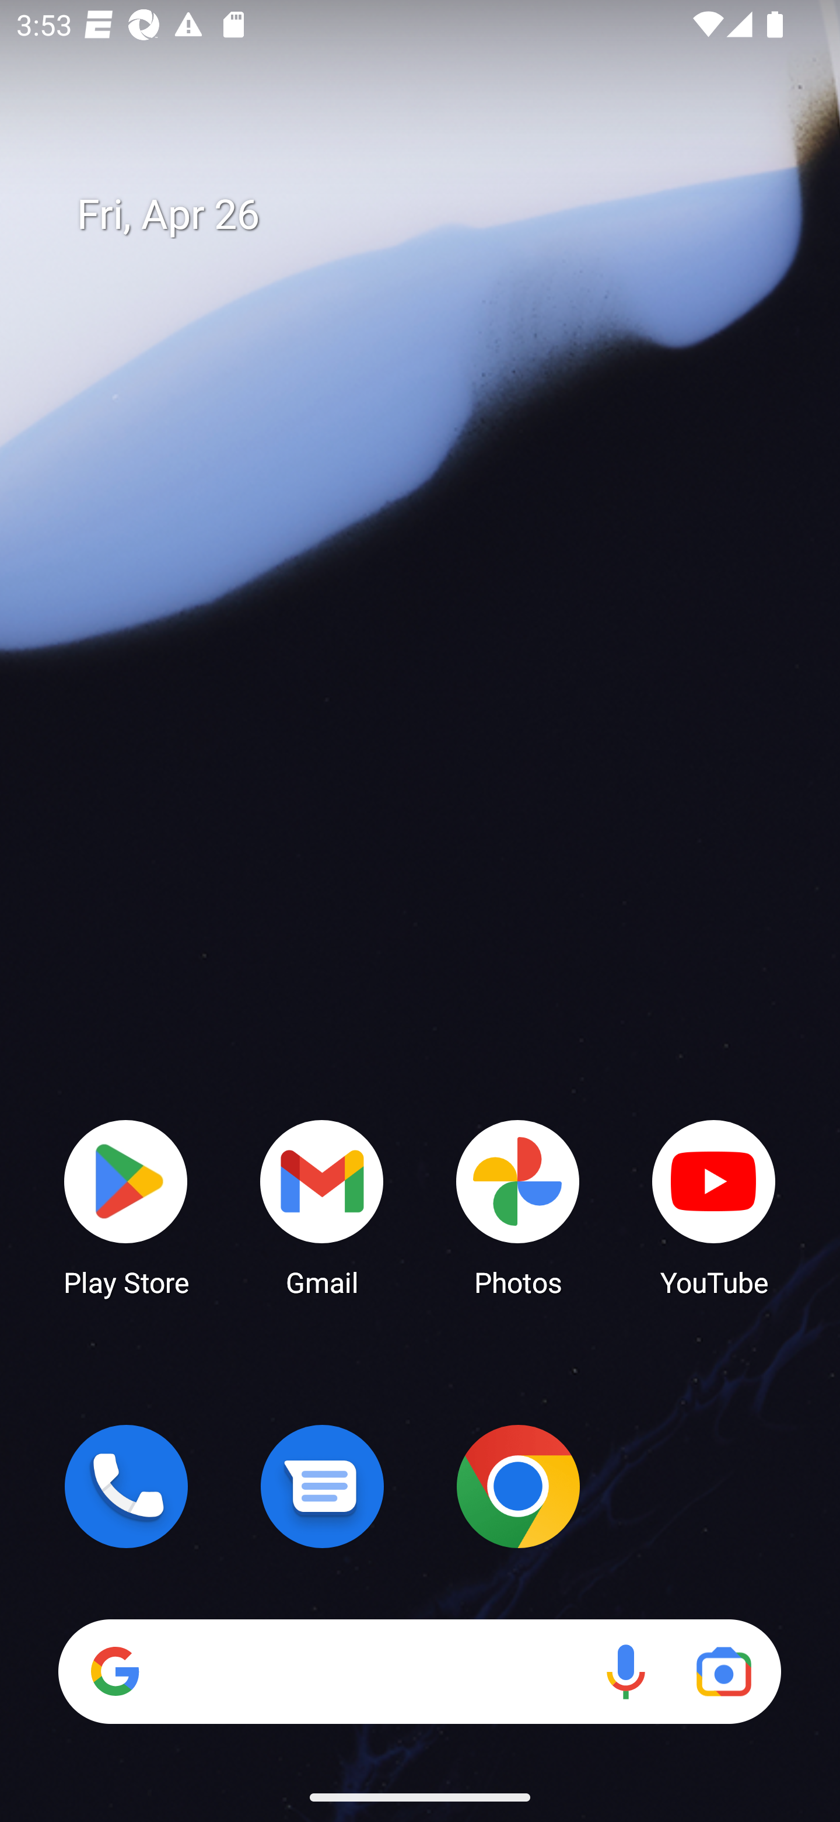  What do you see at coordinates (518, 1206) in the screenshot?
I see `Photos` at bounding box center [518, 1206].